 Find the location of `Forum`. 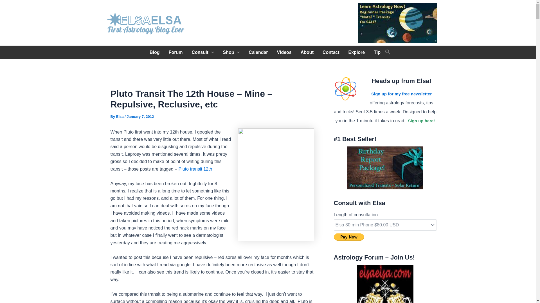

Forum is located at coordinates (175, 52).